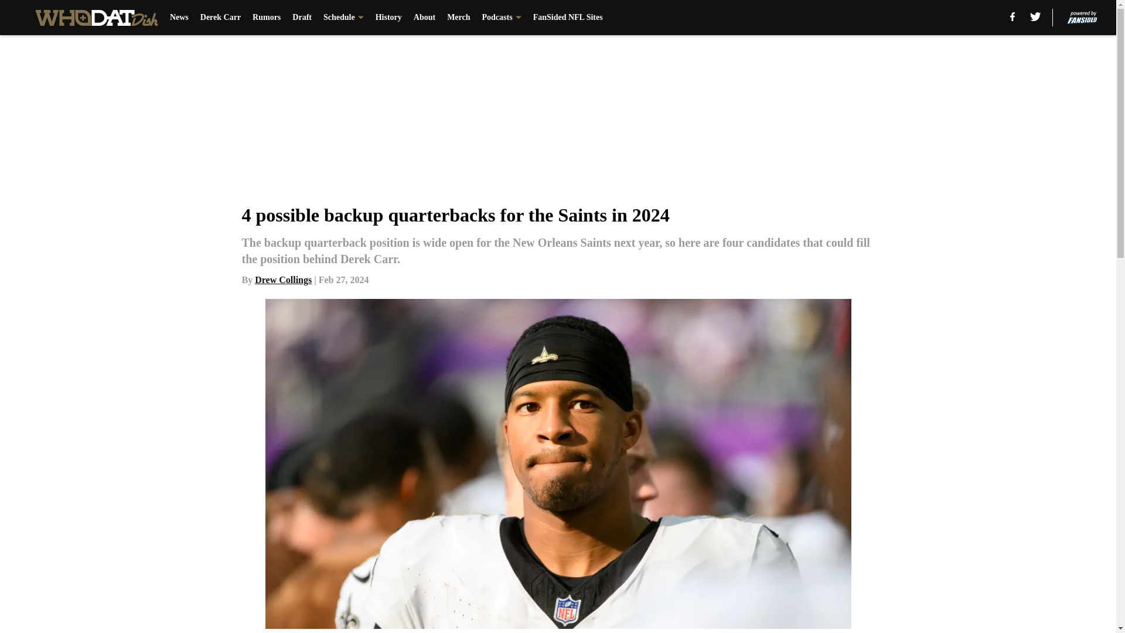 The height and width of the screenshot is (633, 1125). I want to click on Merch, so click(458, 18).